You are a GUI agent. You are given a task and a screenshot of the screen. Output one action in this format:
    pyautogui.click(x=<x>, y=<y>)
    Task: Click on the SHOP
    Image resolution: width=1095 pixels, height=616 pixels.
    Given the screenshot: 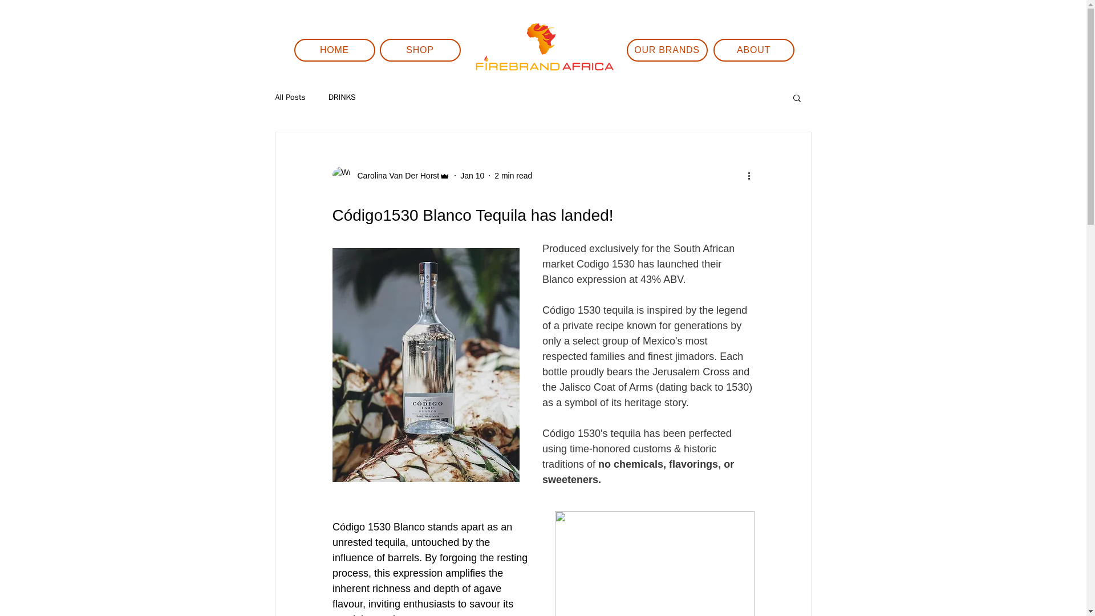 What is the action you would take?
    pyautogui.click(x=420, y=50)
    